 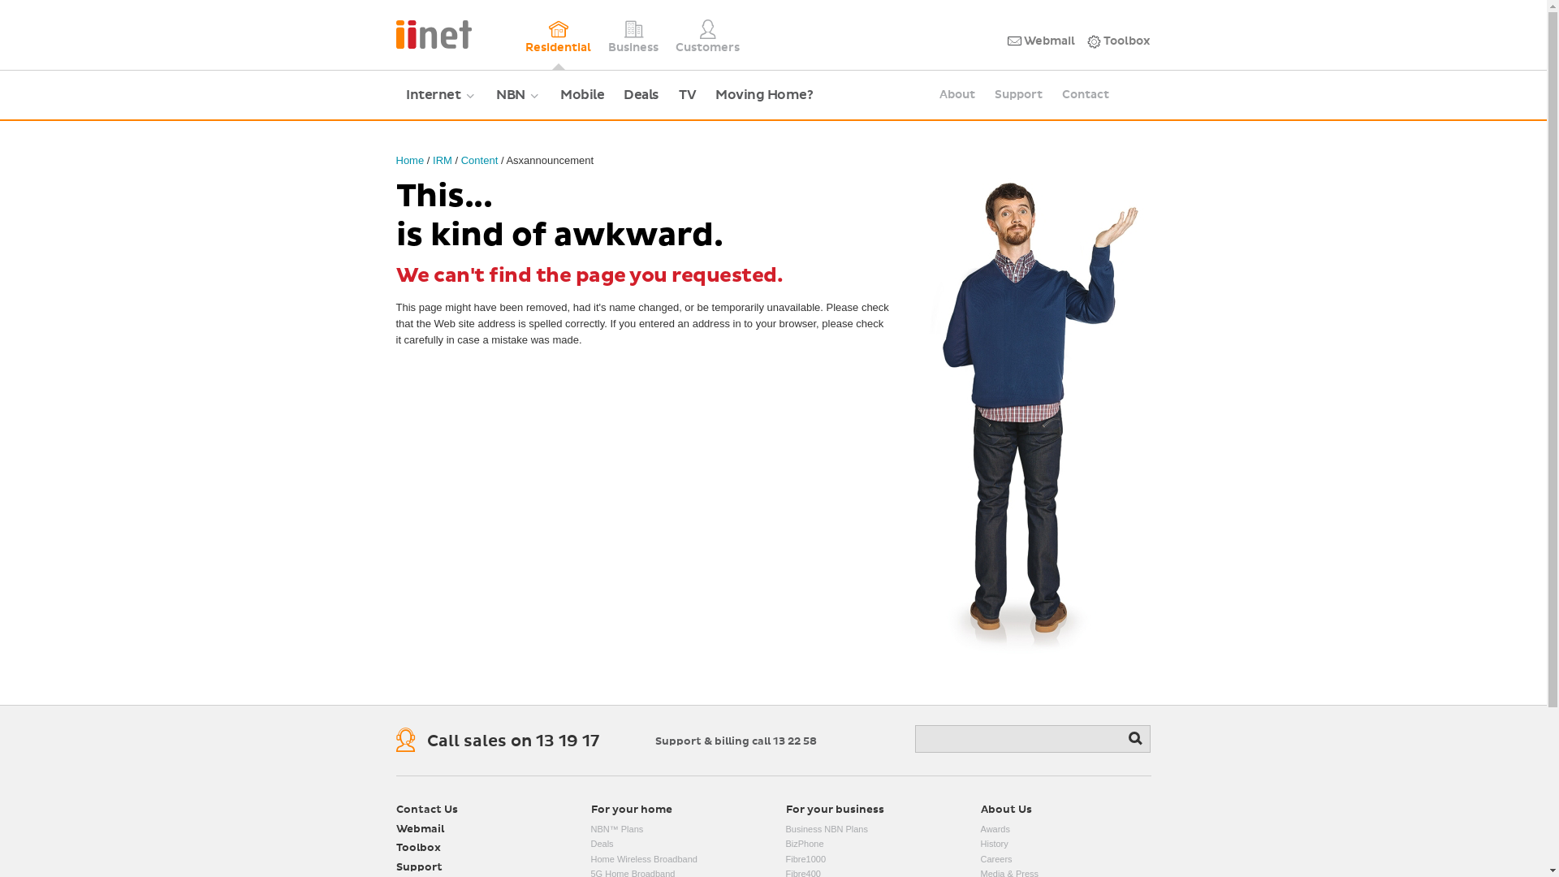 I want to click on Fibre1000, so click(x=805, y=859).